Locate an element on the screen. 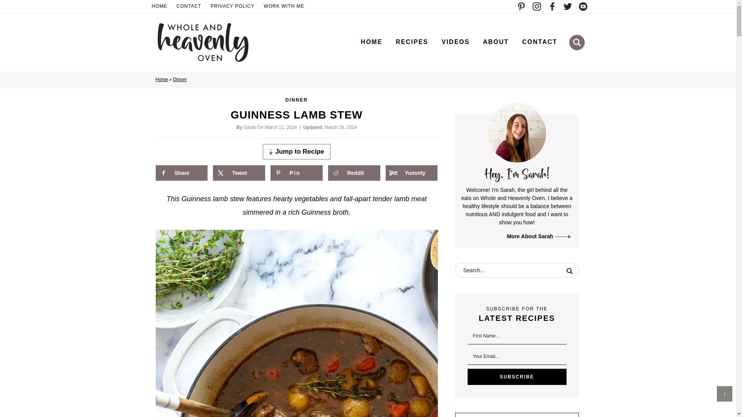 Image resolution: width=742 pixels, height=417 pixels. Share on Facebook is located at coordinates (181, 173).